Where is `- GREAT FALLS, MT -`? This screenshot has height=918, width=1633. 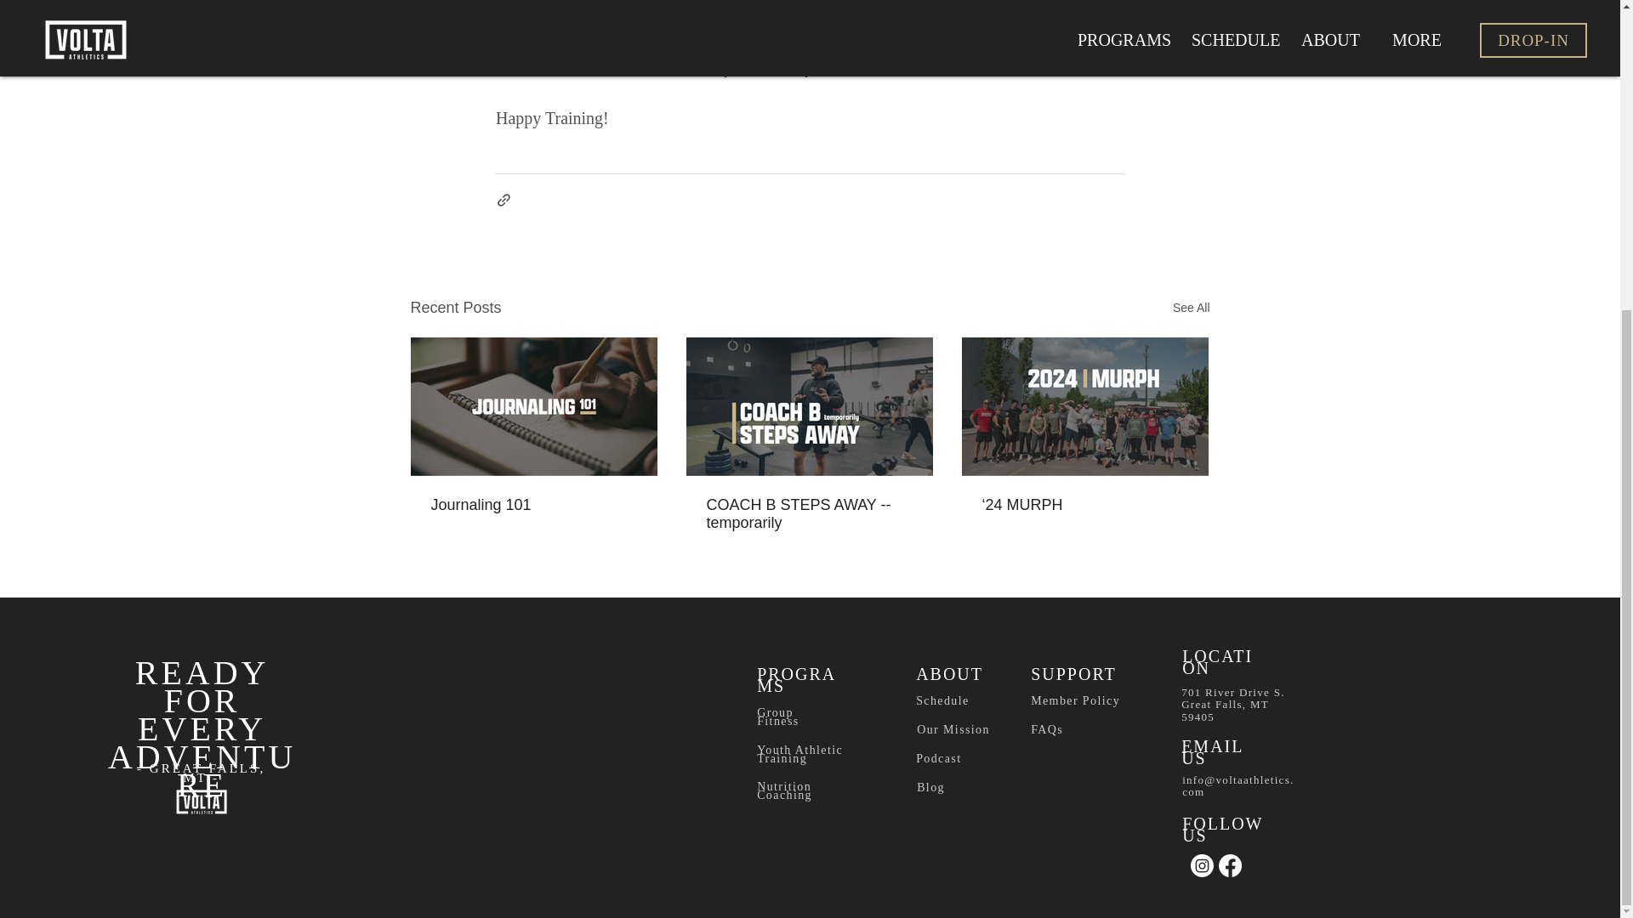 - GREAT FALLS, MT - is located at coordinates (201, 773).